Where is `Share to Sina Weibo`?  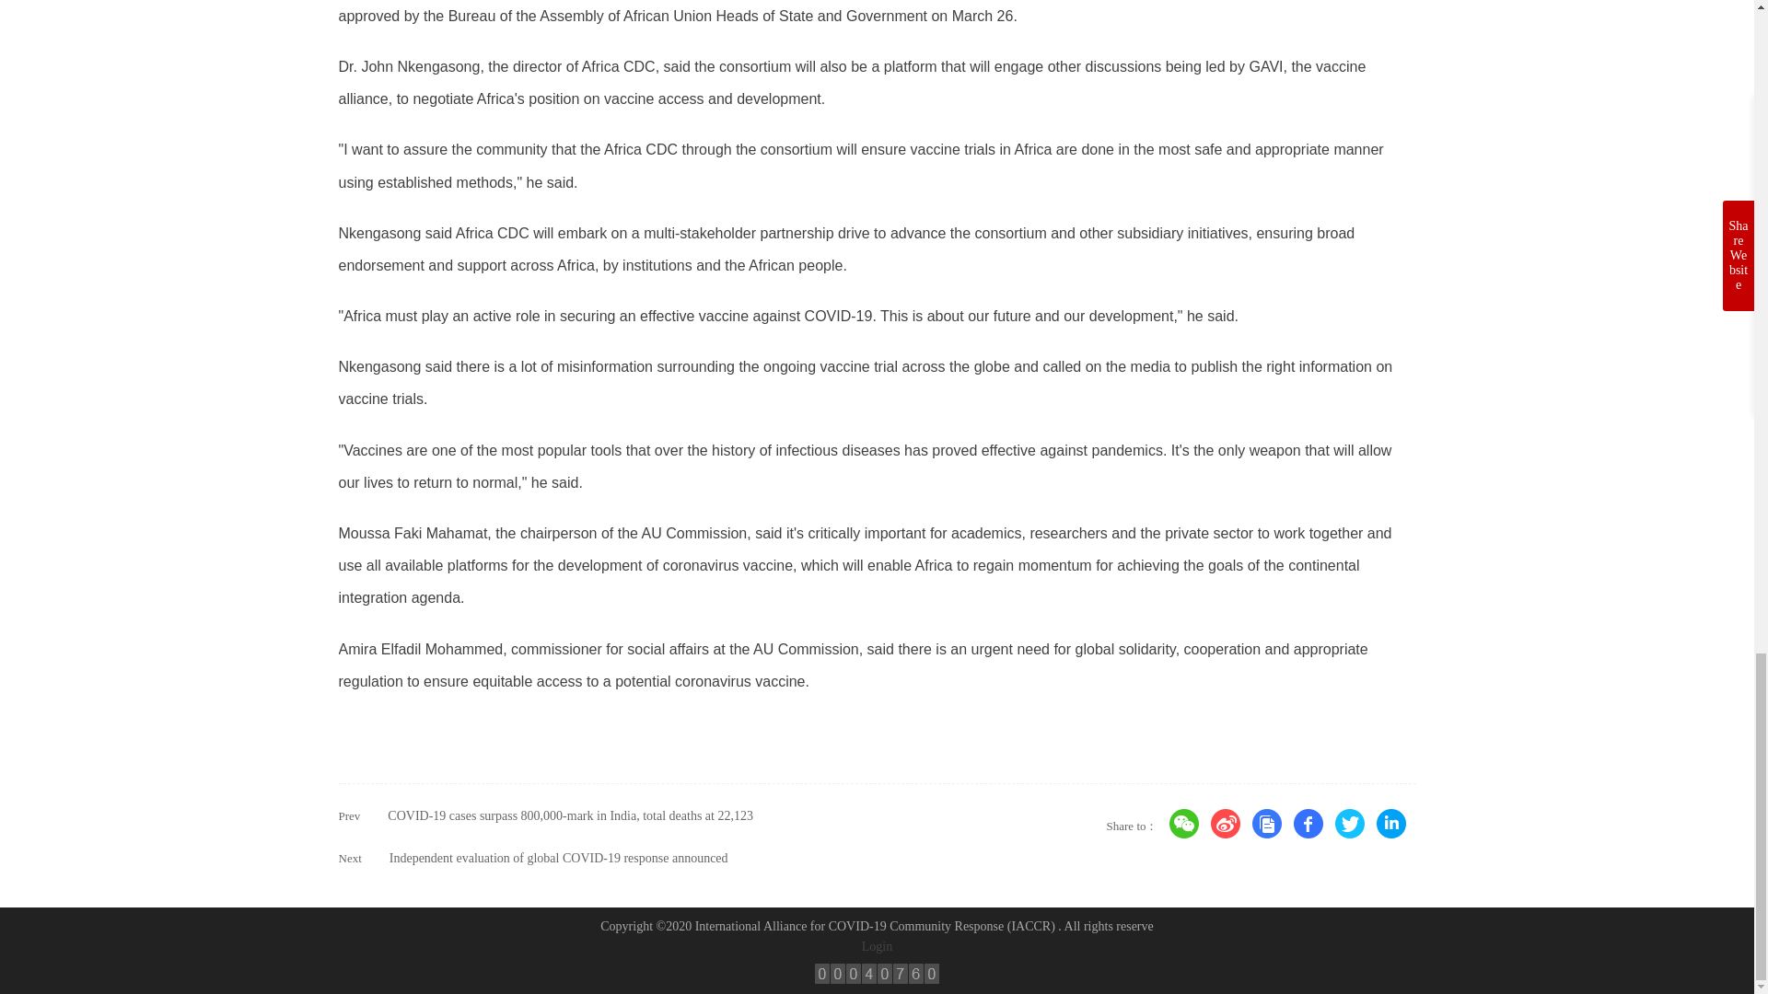
Share to Sina Weibo is located at coordinates (1225, 824).